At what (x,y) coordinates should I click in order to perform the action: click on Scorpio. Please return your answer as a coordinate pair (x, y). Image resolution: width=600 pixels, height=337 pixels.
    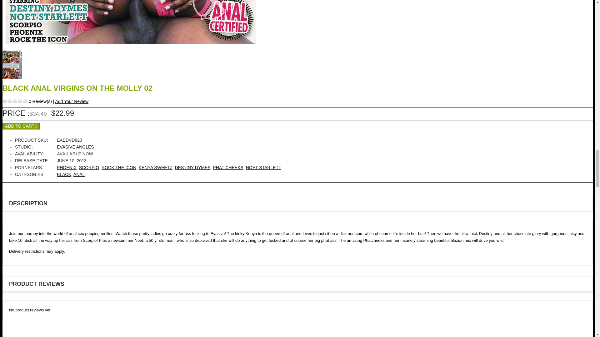
    Looking at the image, I should click on (89, 168).